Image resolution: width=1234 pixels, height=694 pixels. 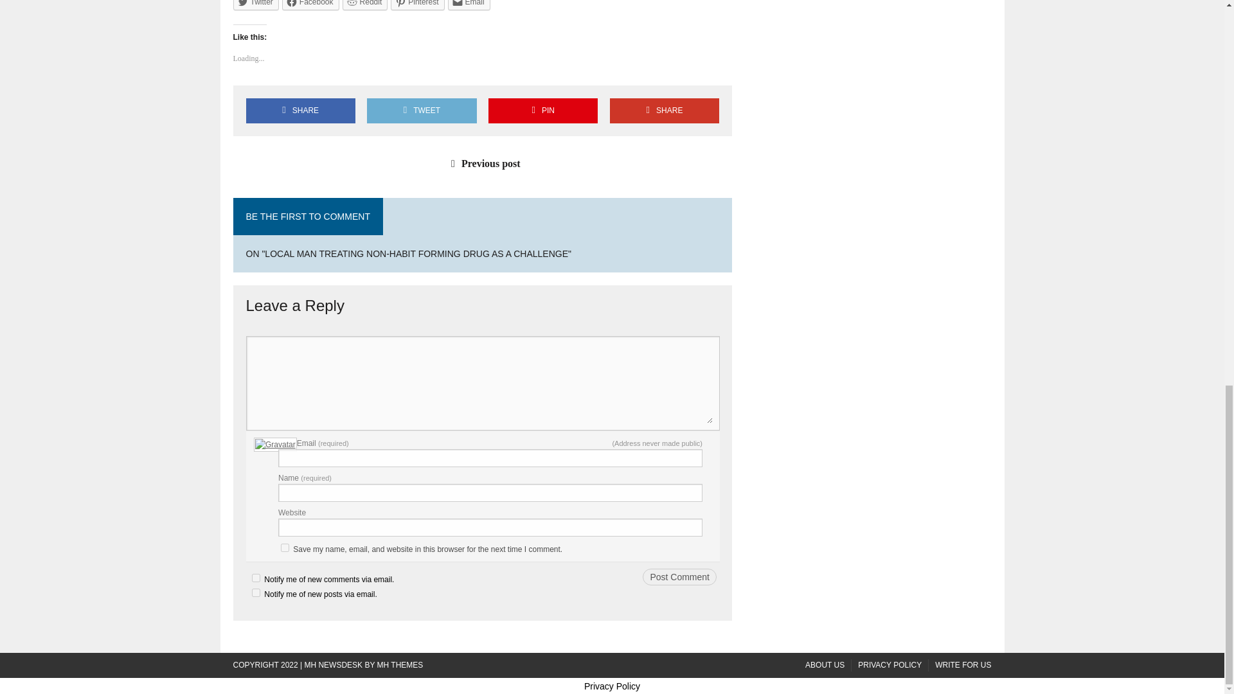 What do you see at coordinates (542, 111) in the screenshot?
I see `Pin This Post` at bounding box center [542, 111].